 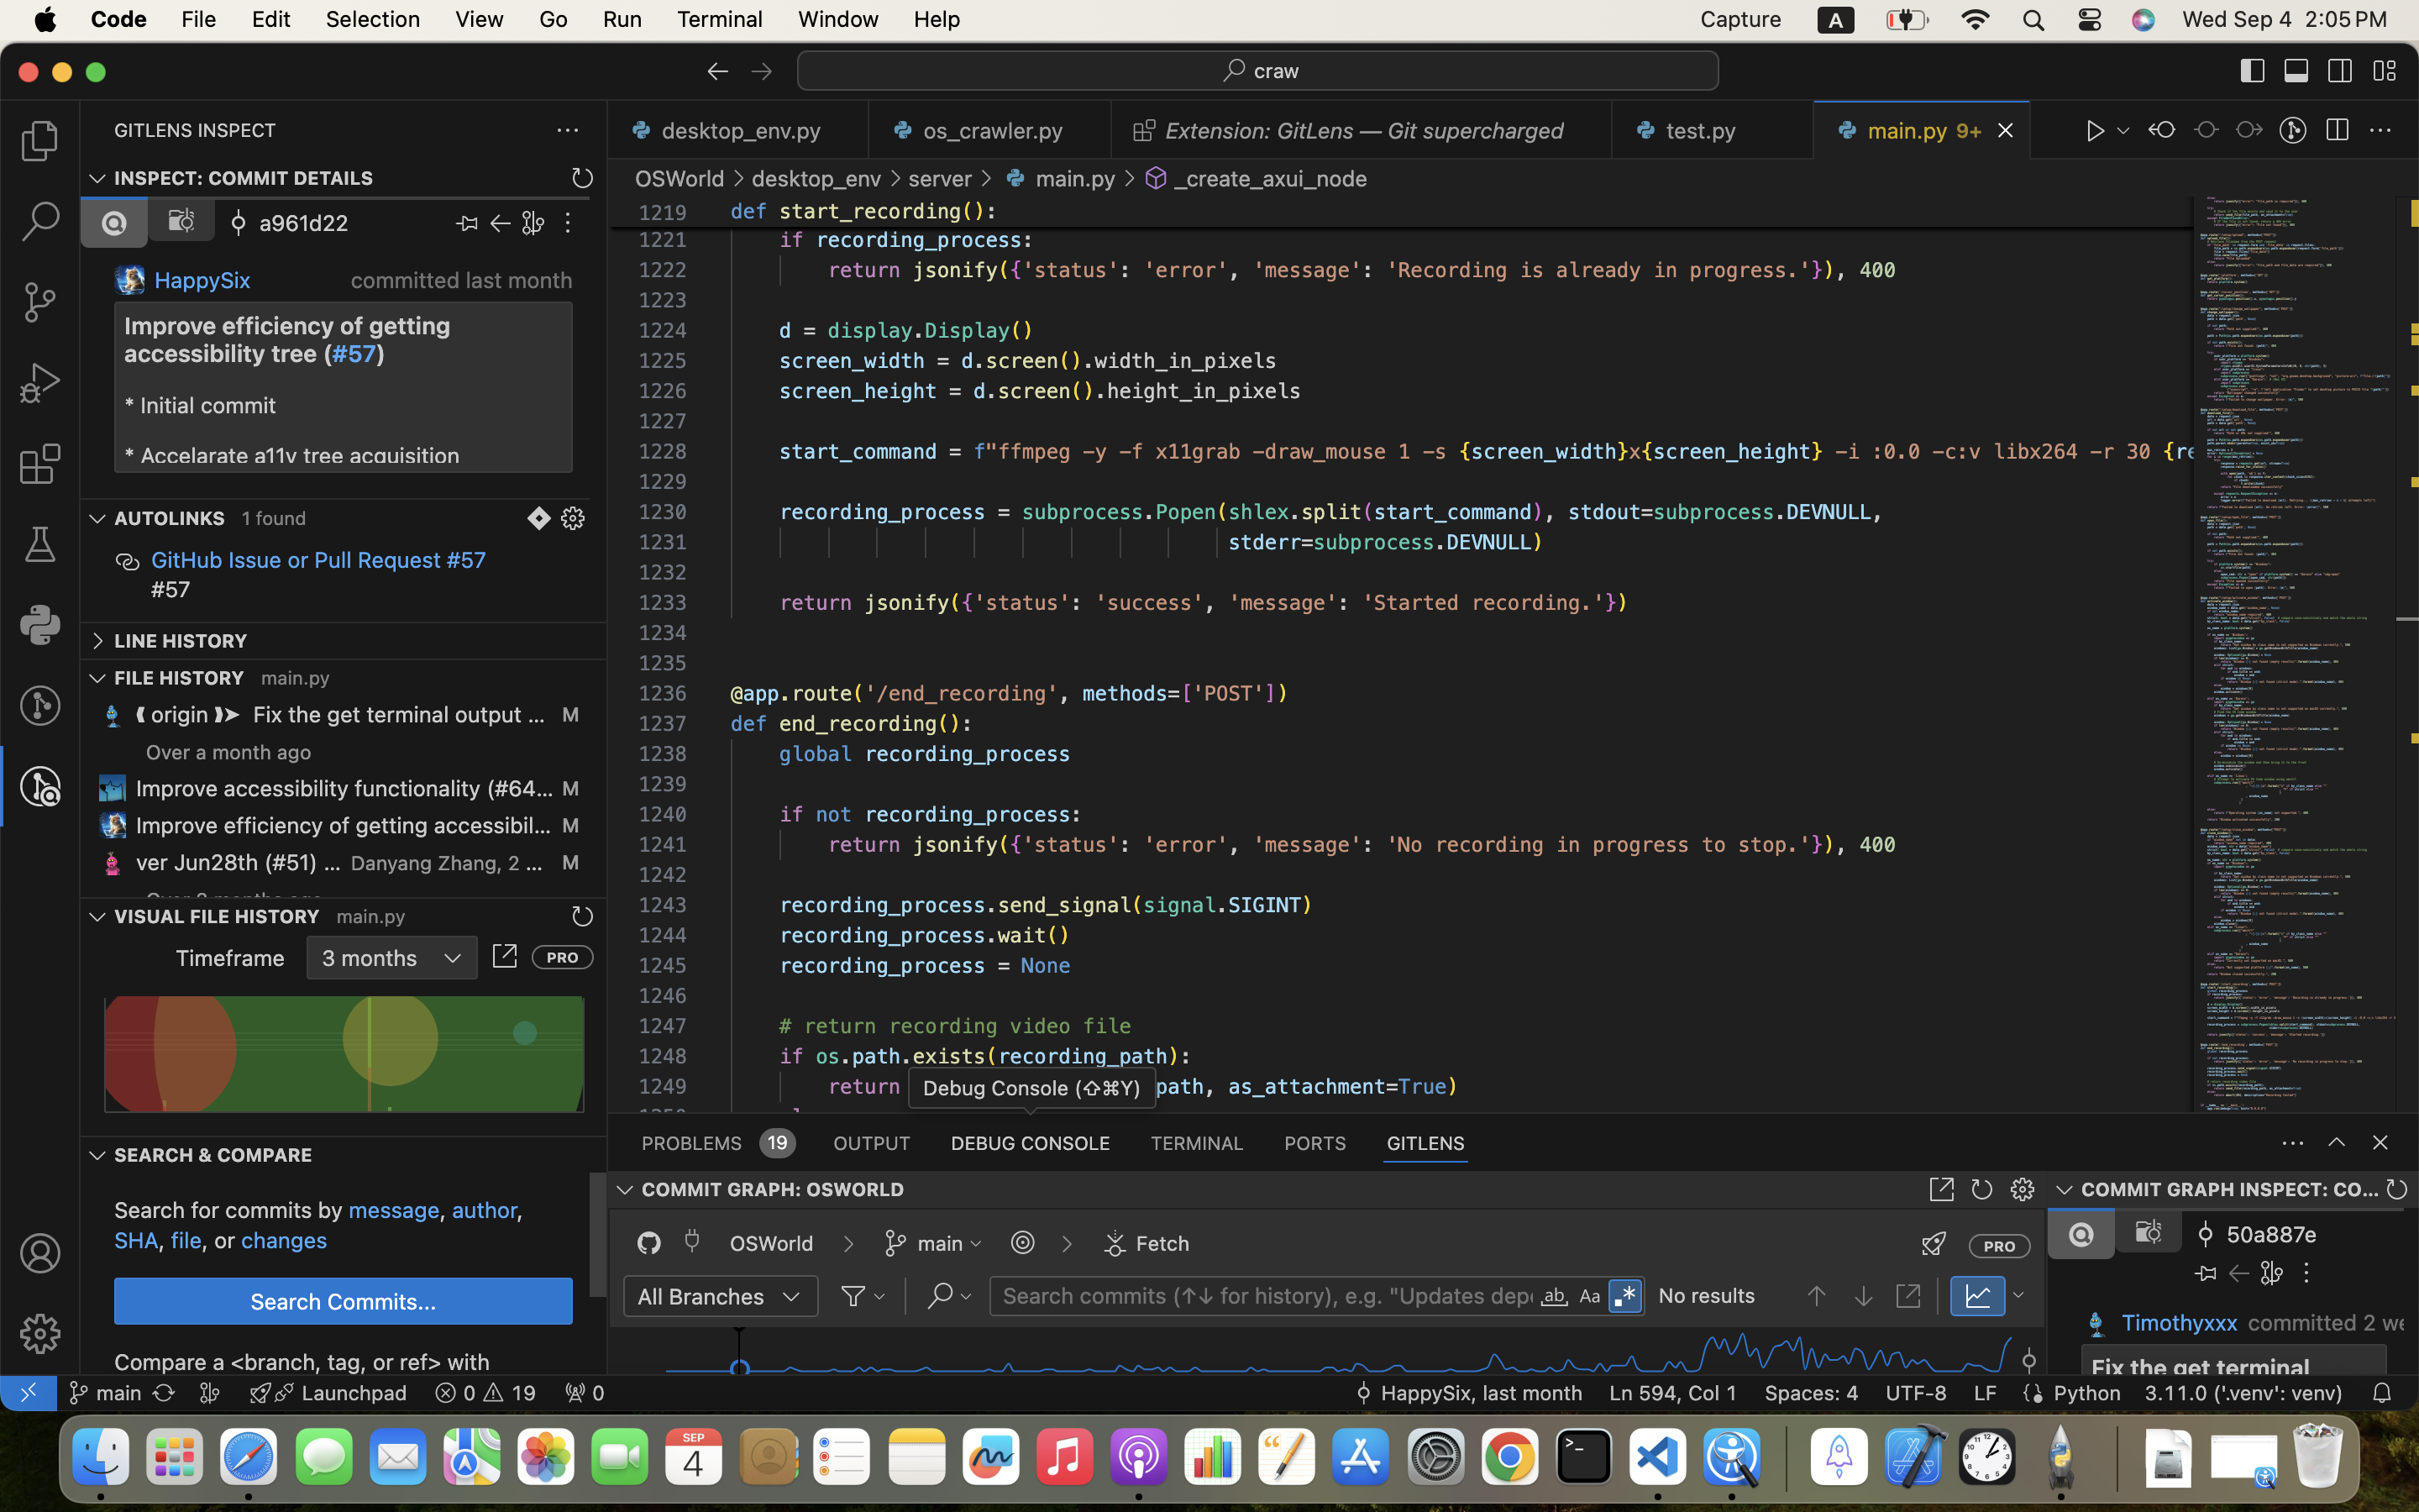 What do you see at coordinates (1468, 1393) in the screenshot?
I see `HappySix, last month ` at bounding box center [1468, 1393].